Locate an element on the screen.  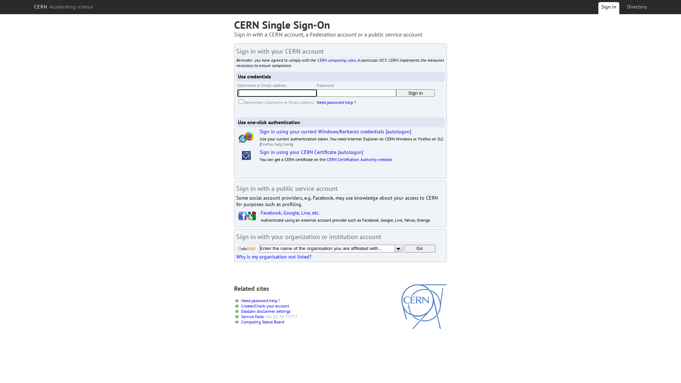
CERN computing rules is located at coordinates (336, 60).